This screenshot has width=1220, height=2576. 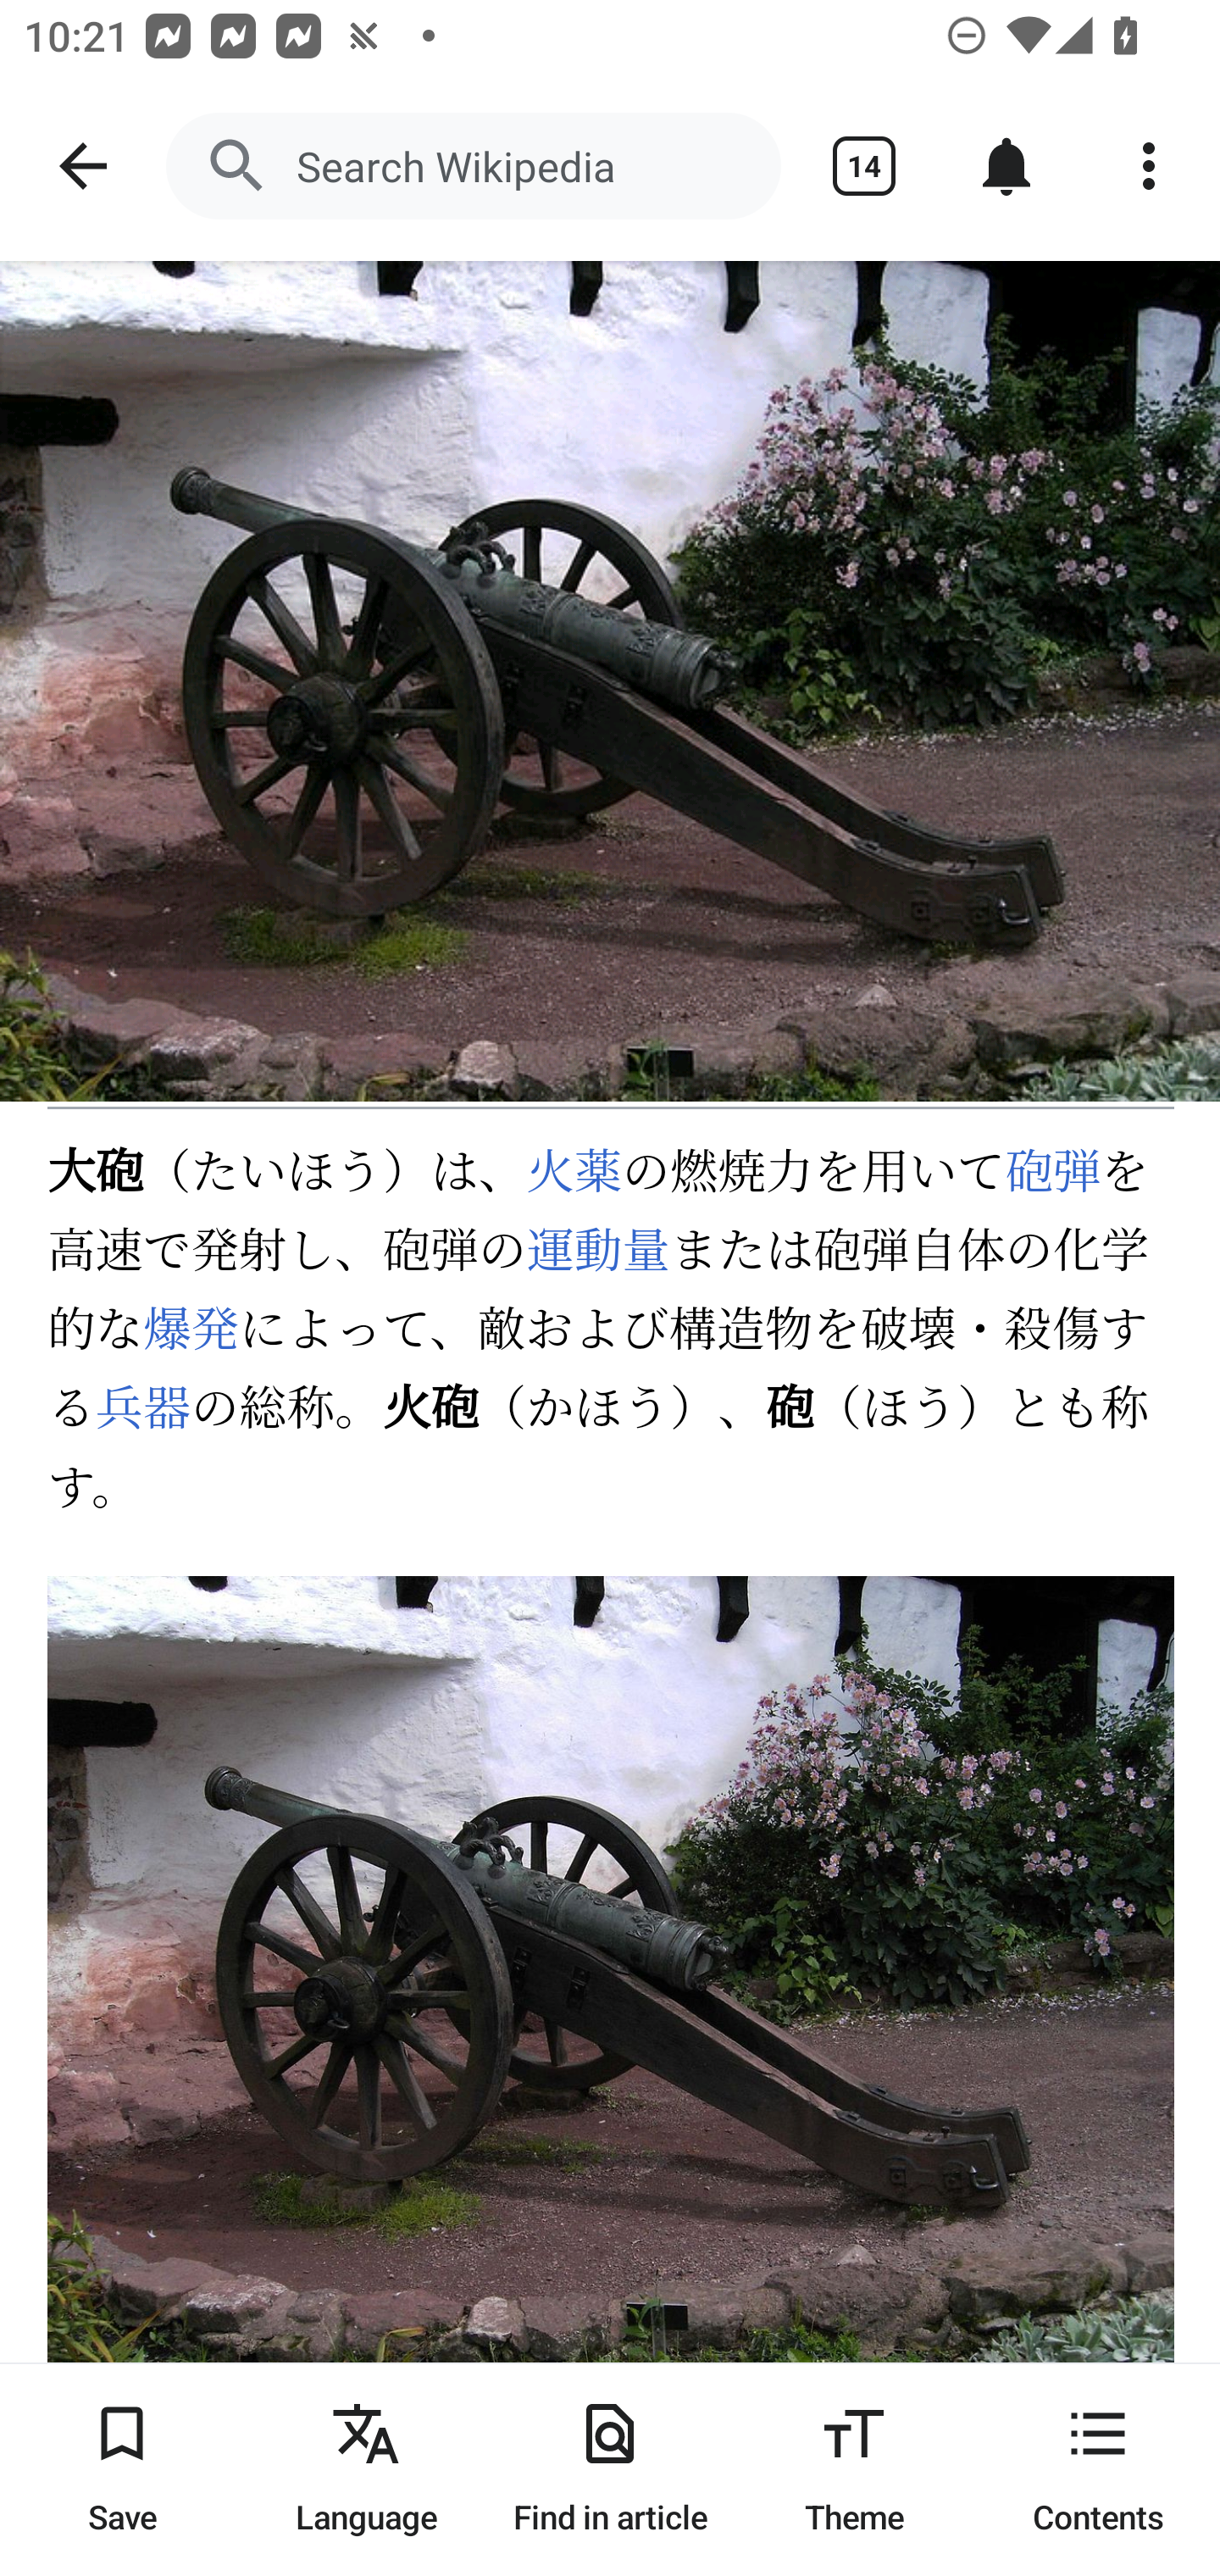 I want to click on 運動量, so click(x=598, y=1250).